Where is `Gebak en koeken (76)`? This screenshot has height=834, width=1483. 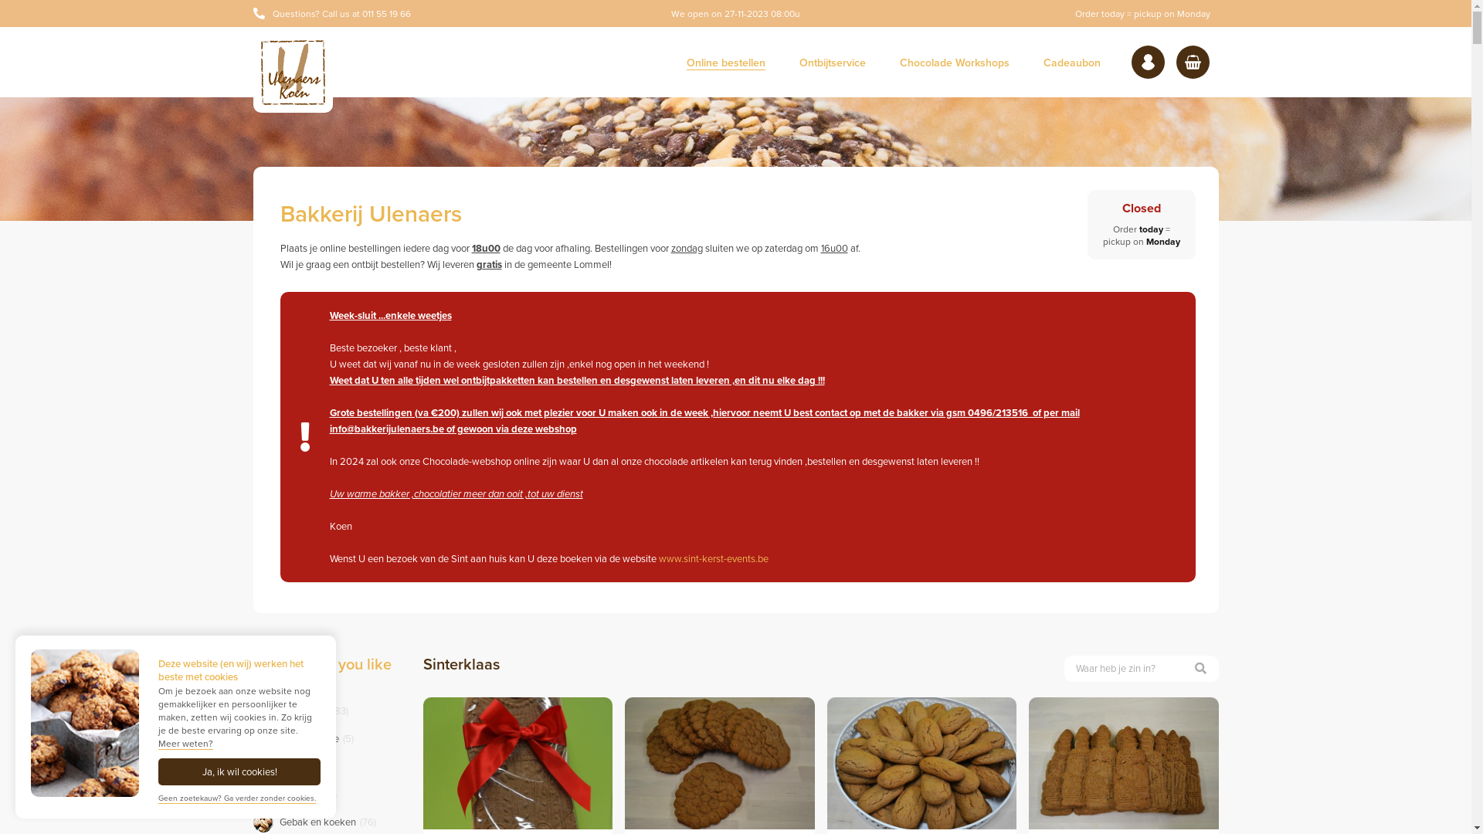
Gebak en koeken (76) is located at coordinates (327, 822).